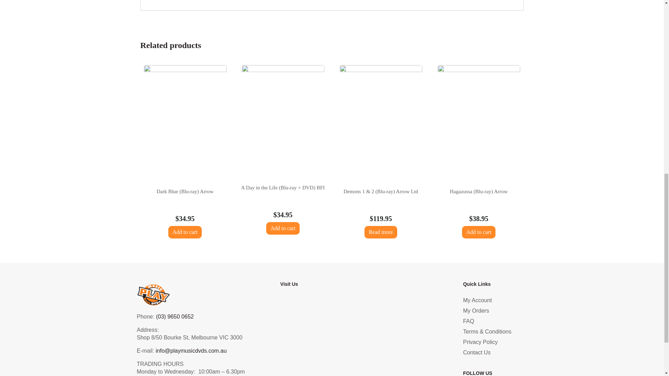 This screenshot has width=669, height=376. Describe the element at coordinates (363, 337) in the screenshot. I see `Play music DVDs` at that location.